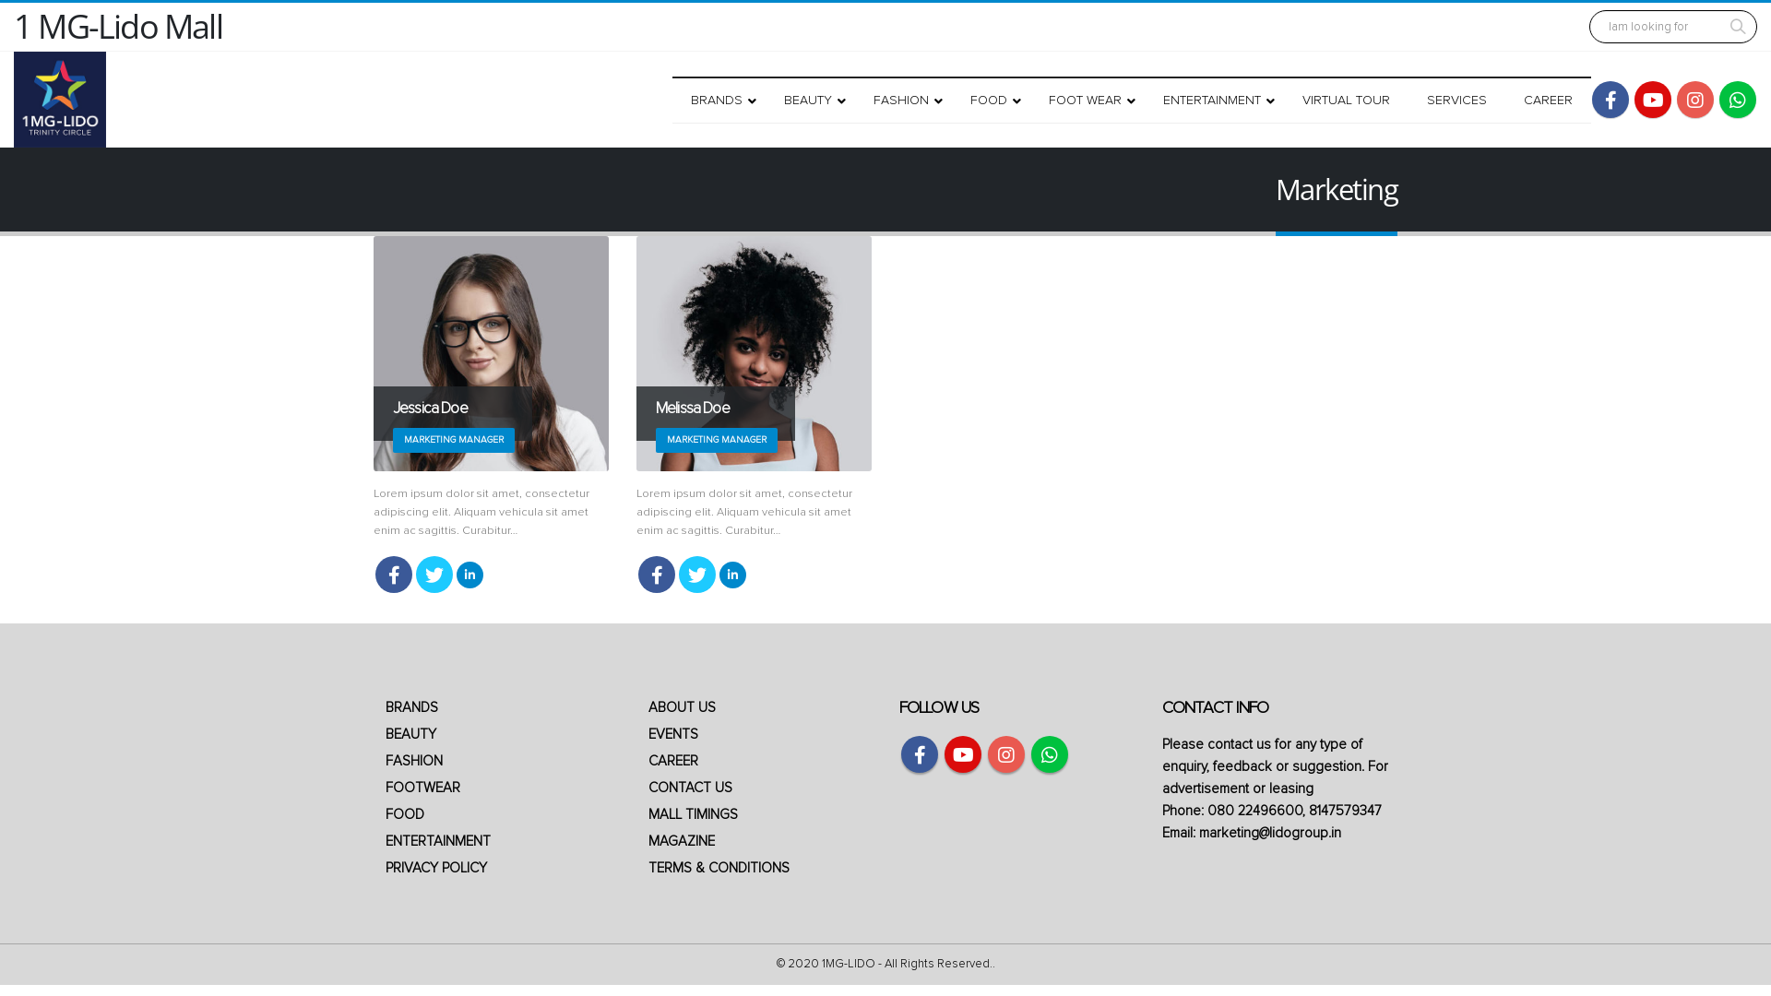 This screenshot has width=1771, height=996. I want to click on MAGAZINE, so click(682, 841).